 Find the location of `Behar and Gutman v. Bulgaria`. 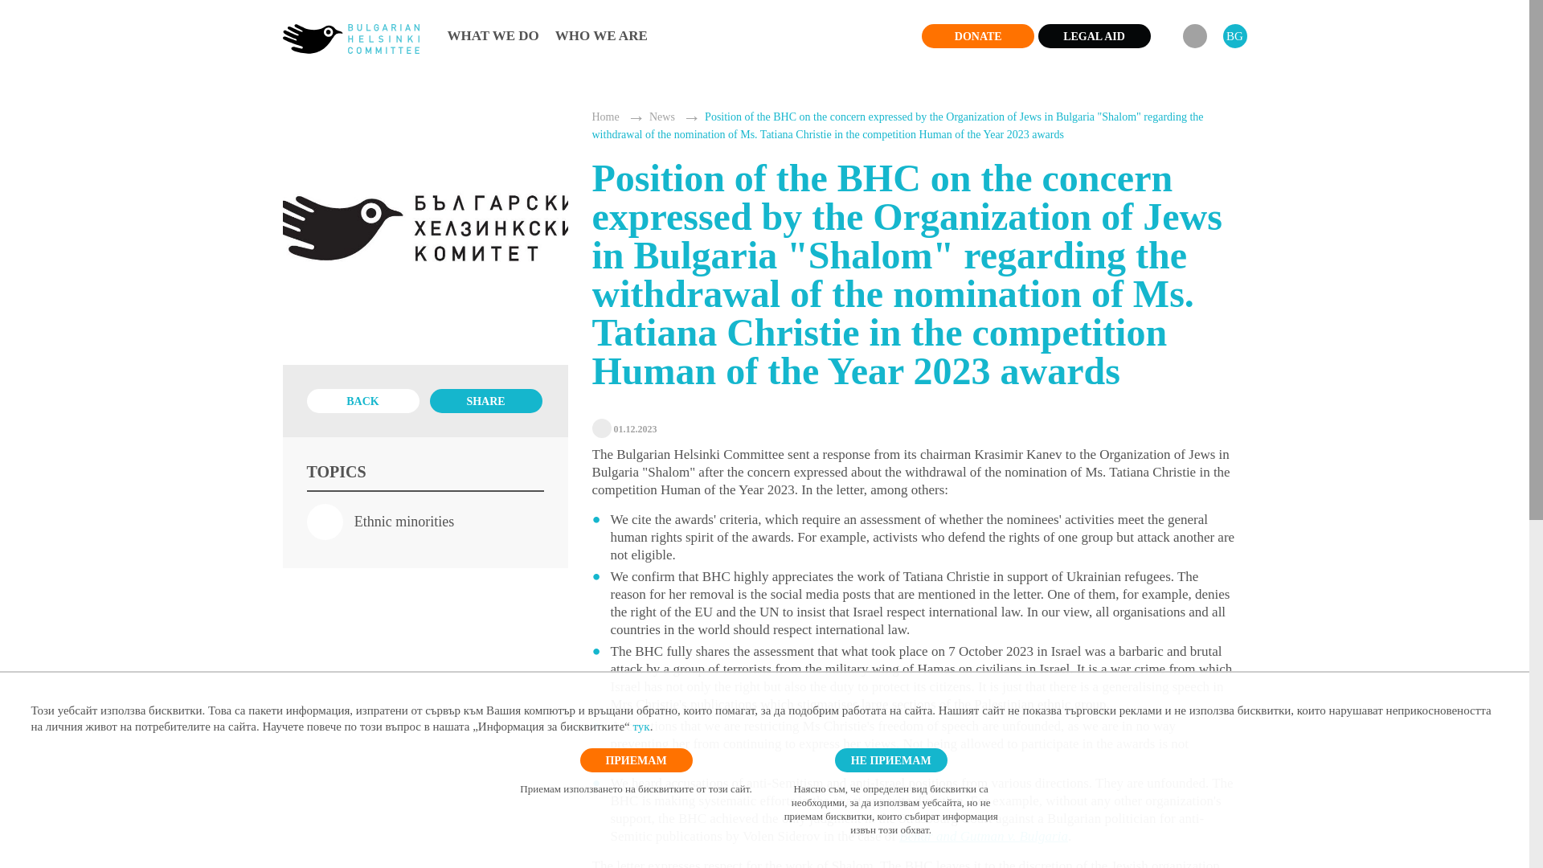

Behar and Gutman v. Bulgaria is located at coordinates (984, 836).